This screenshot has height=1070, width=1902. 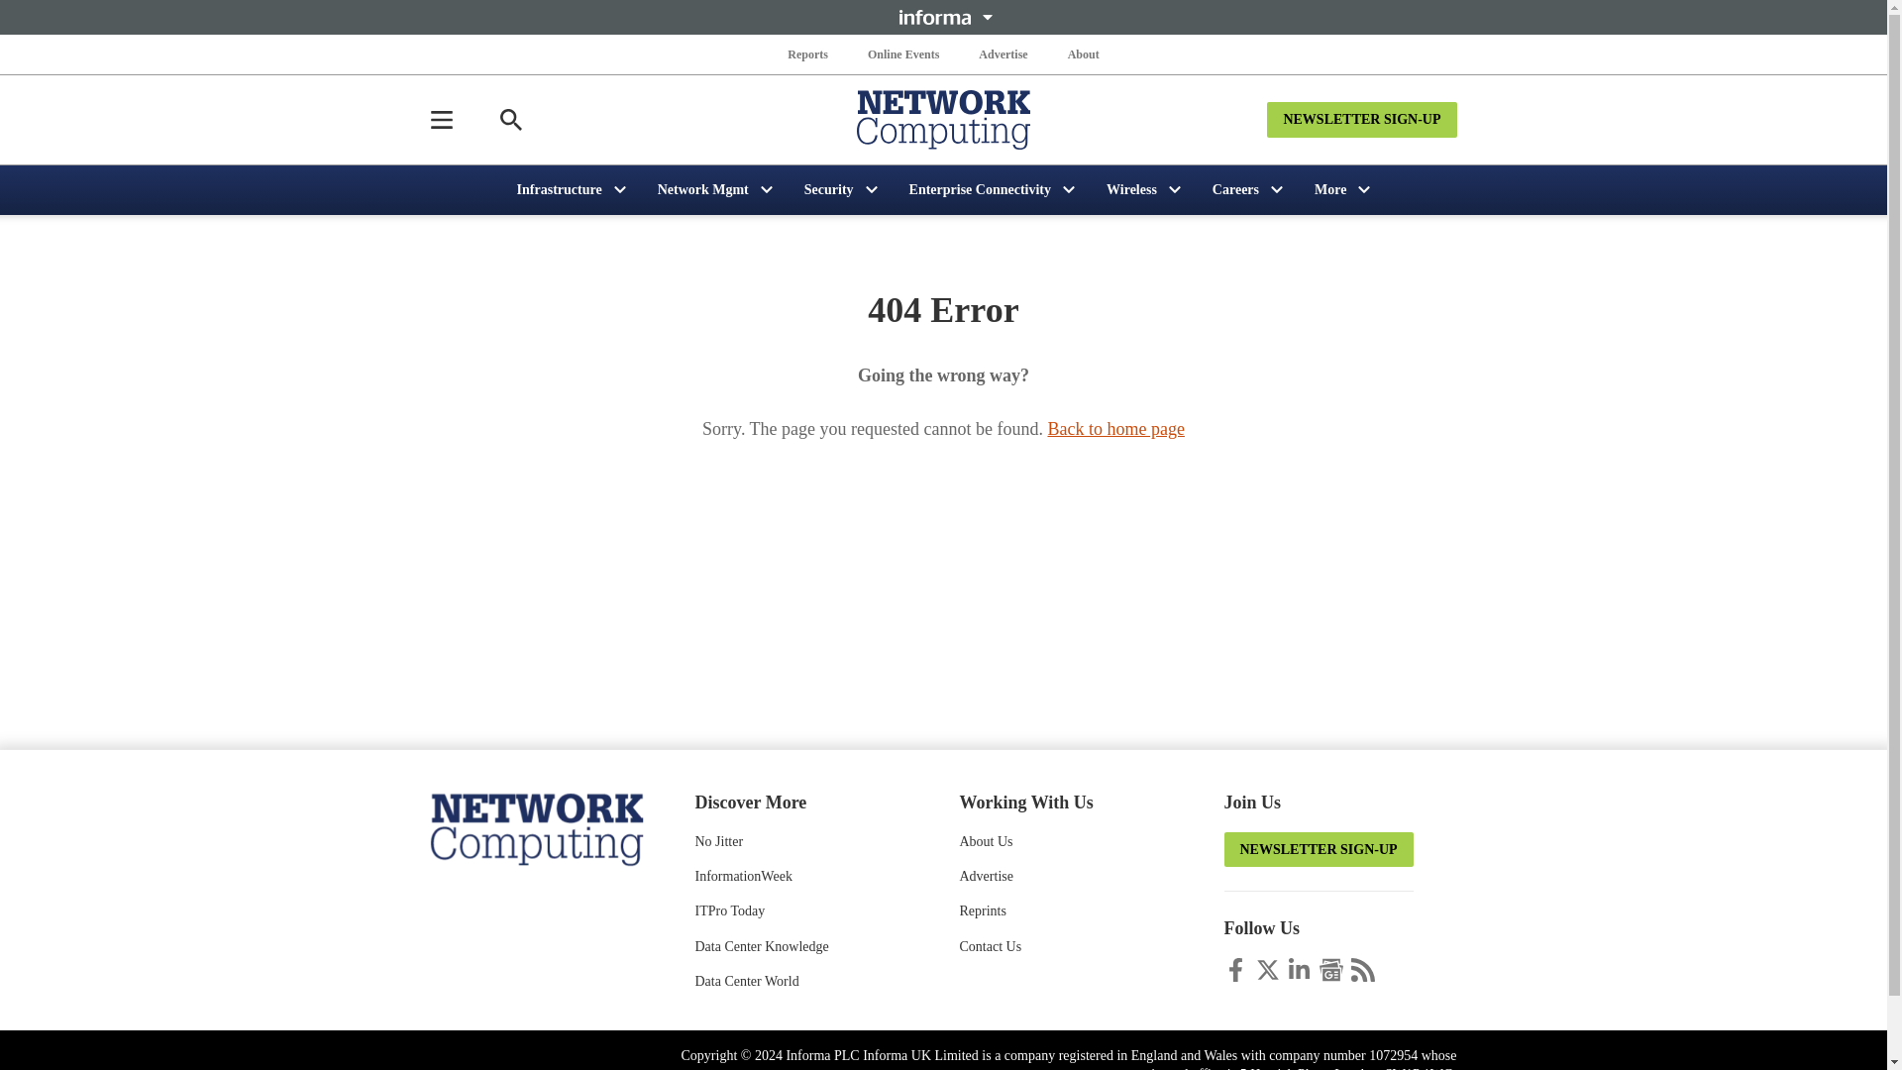 What do you see at coordinates (1083, 53) in the screenshot?
I see `About` at bounding box center [1083, 53].